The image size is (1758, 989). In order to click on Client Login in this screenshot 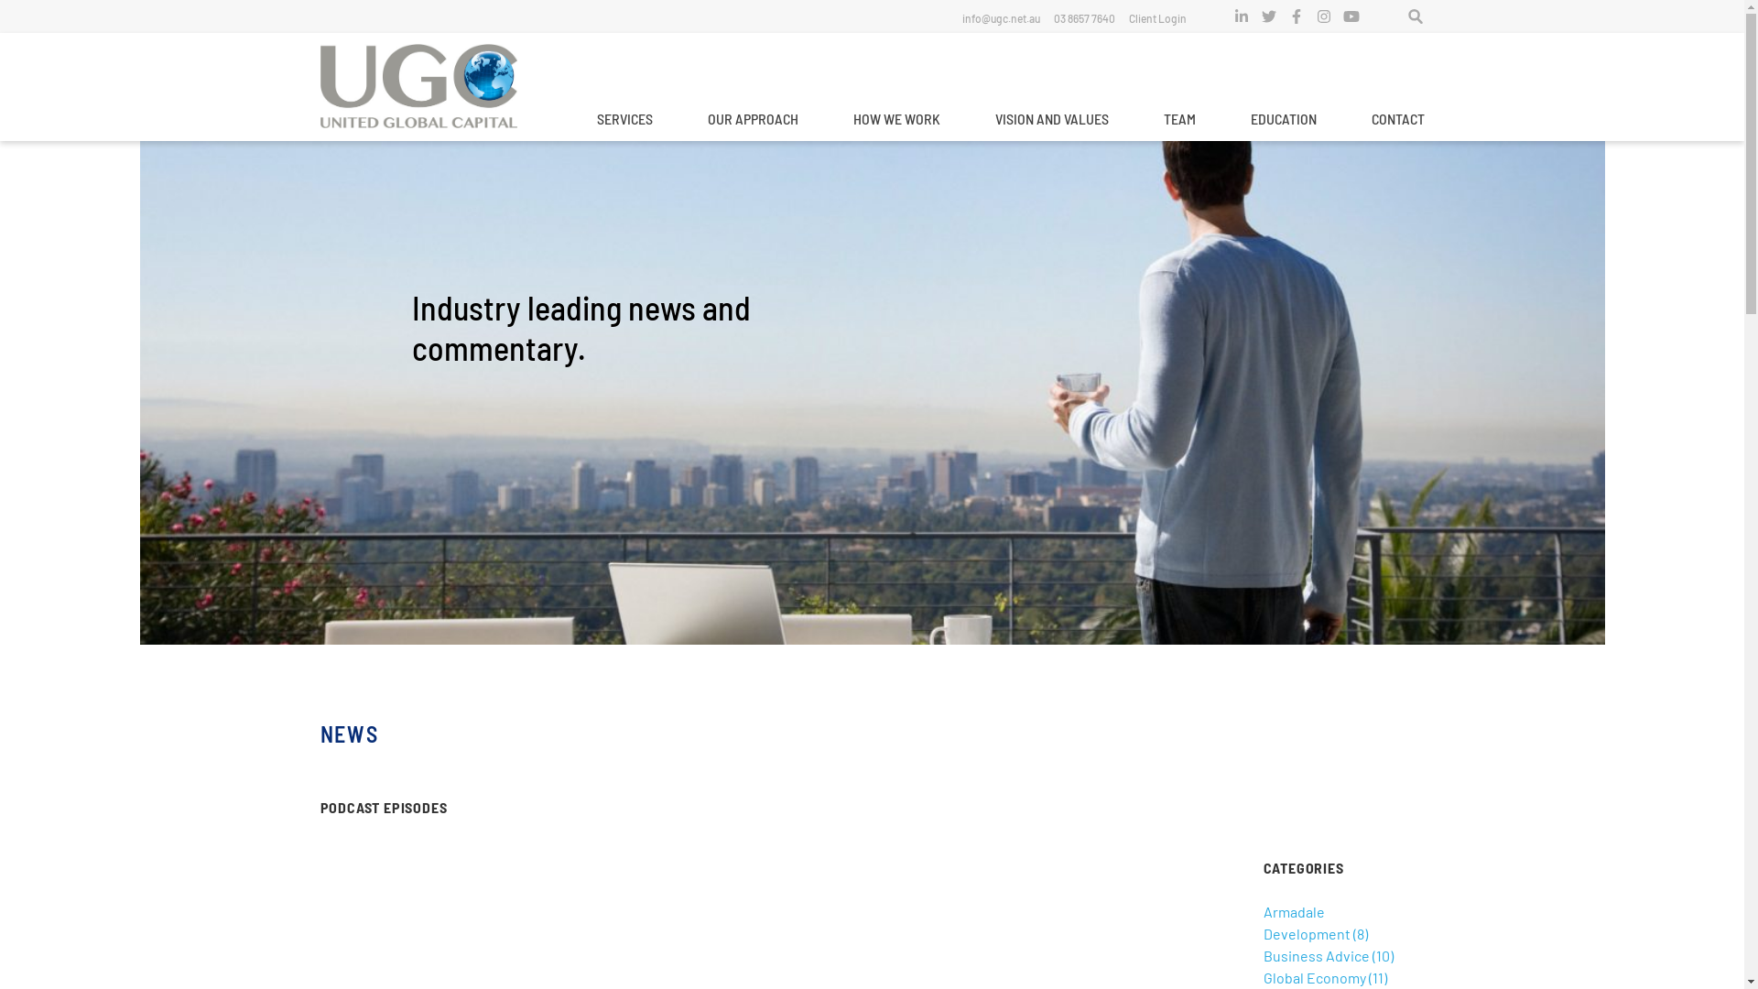, I will do `click(1157, 18)`.